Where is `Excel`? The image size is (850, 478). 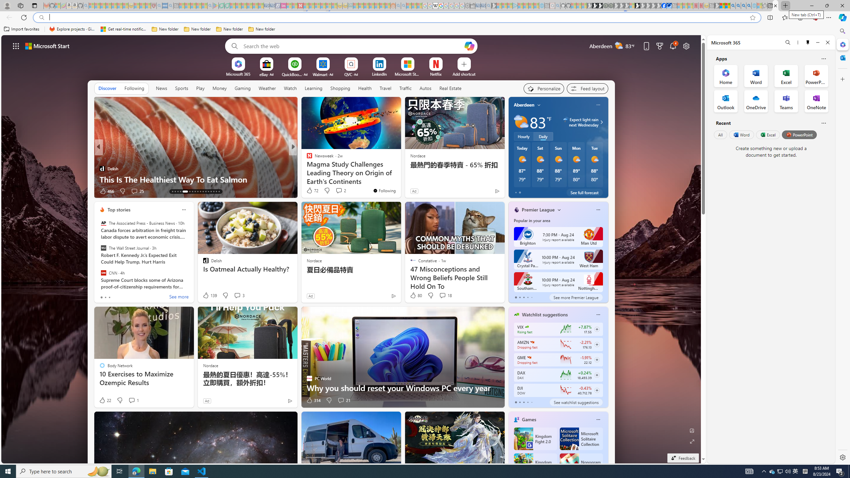
Excel is located at coordinates (768, 135).